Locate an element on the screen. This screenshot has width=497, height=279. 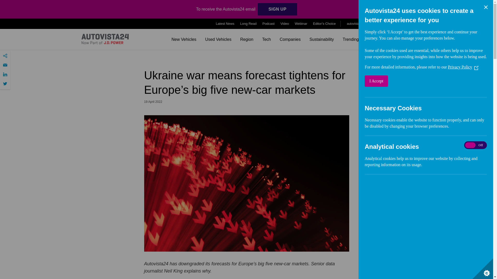
Video is located at coordinates (284, 24).